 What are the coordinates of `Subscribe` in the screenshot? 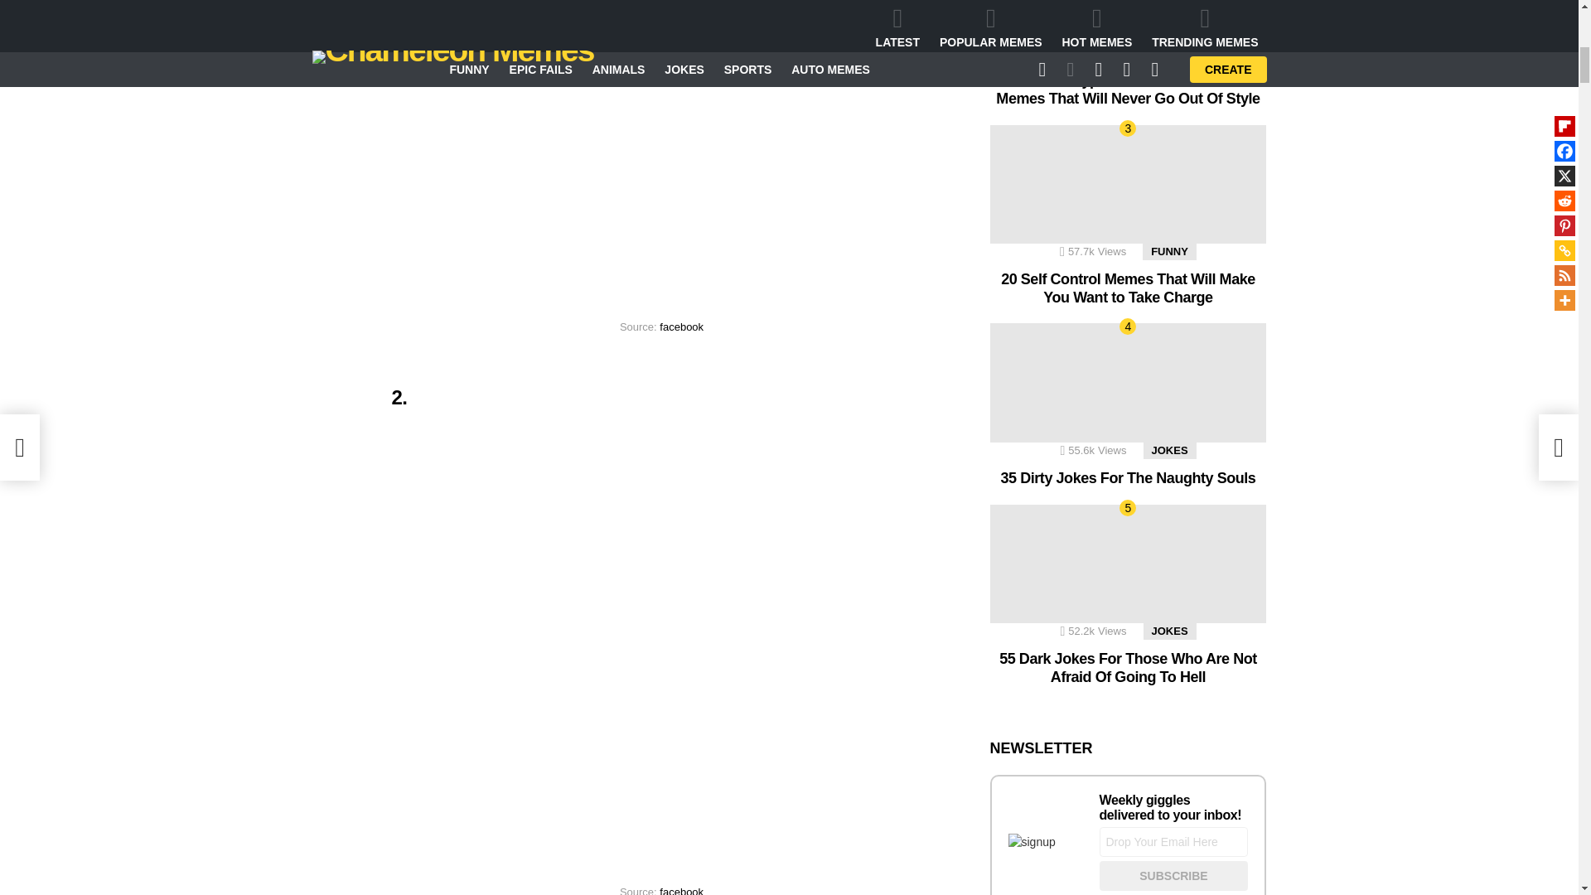 It's located at (1173, 875).